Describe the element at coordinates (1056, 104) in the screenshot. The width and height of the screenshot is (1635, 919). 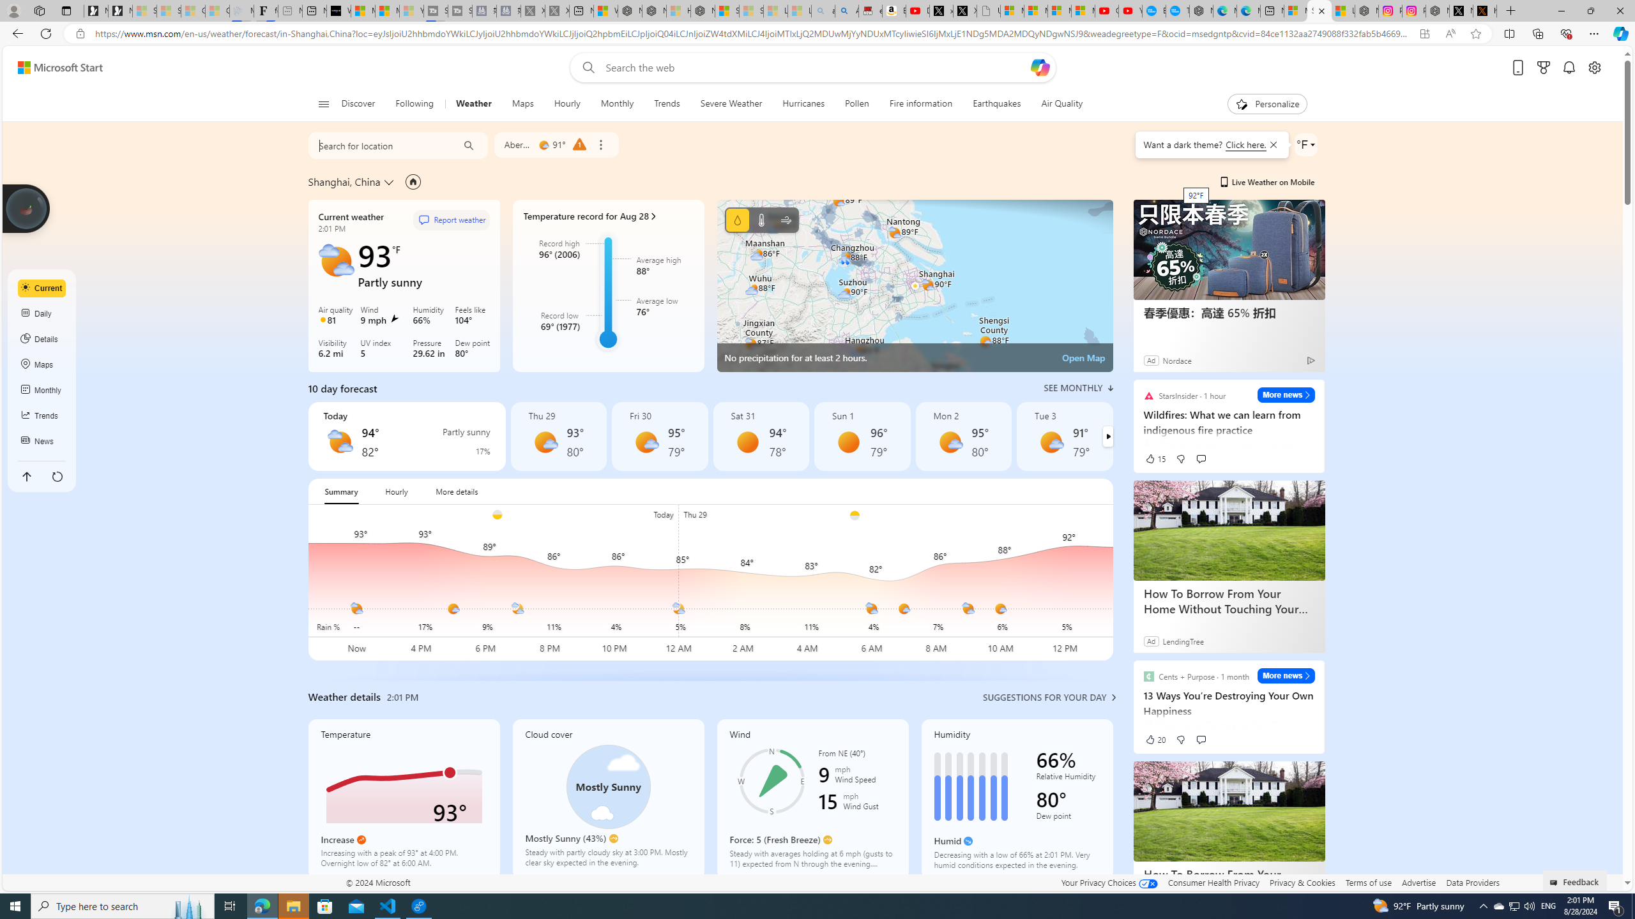
I see `Air Quality` at that location.